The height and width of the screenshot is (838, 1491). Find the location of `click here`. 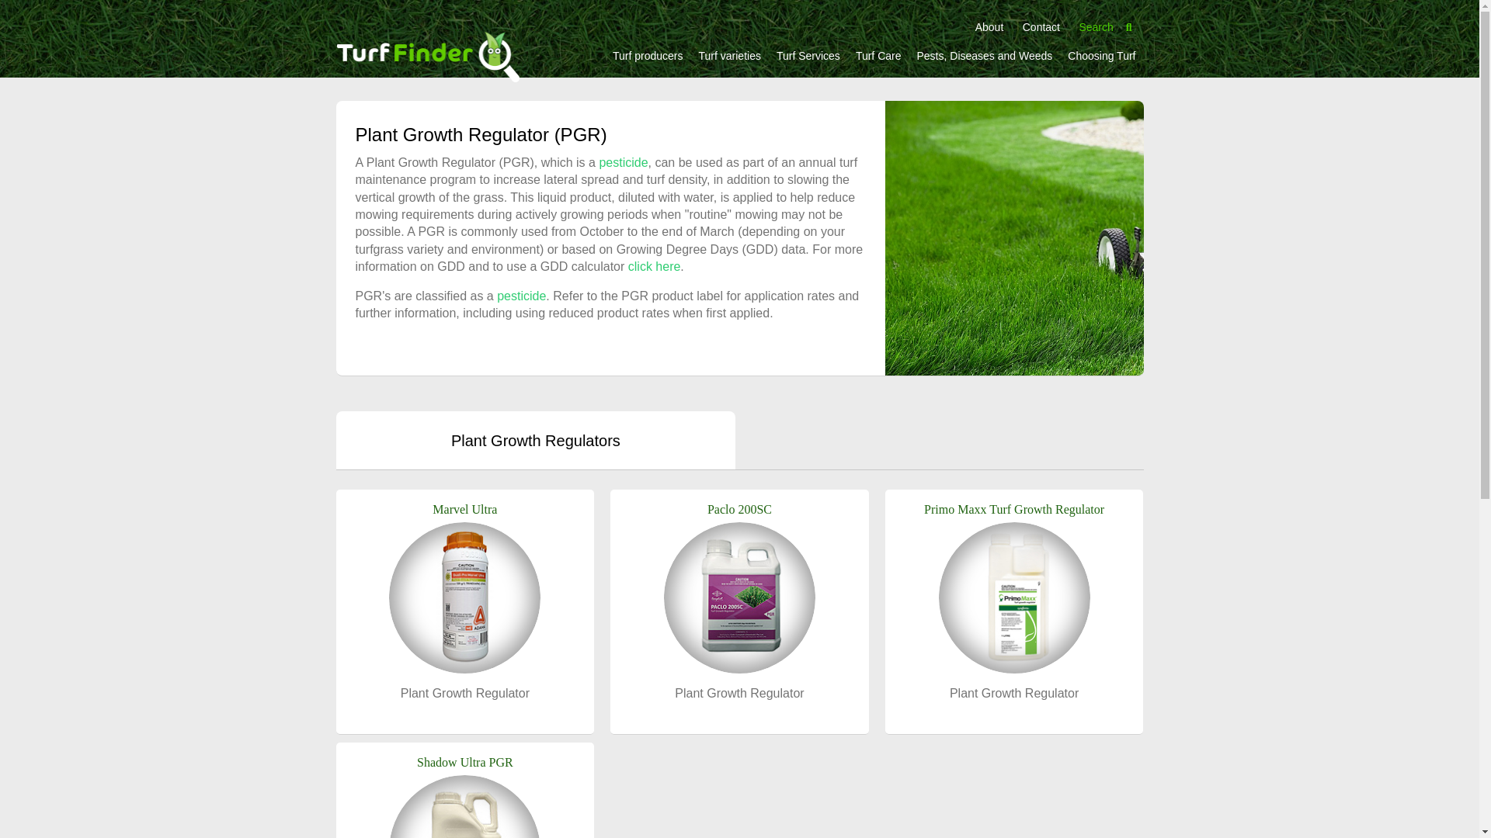

click here is located at coordinates (654, 266).